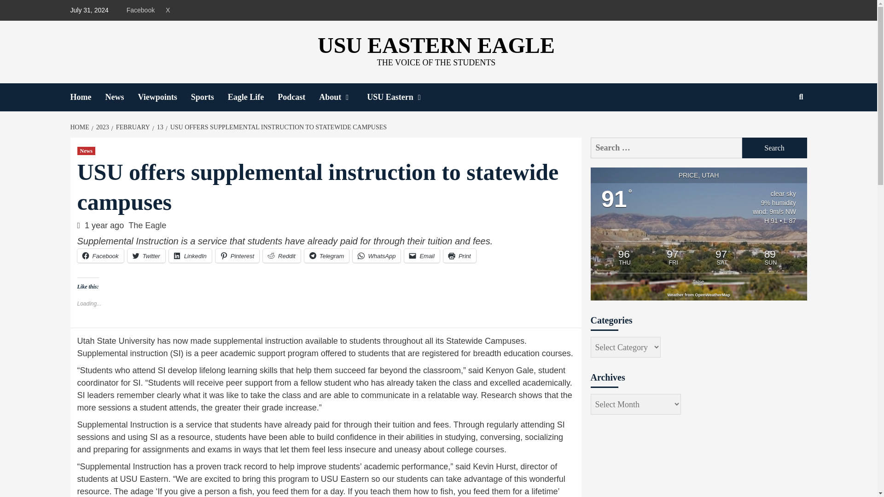  Describe the element at coordinates (209, 97) in the screenshot. I see `Sports` at that location.